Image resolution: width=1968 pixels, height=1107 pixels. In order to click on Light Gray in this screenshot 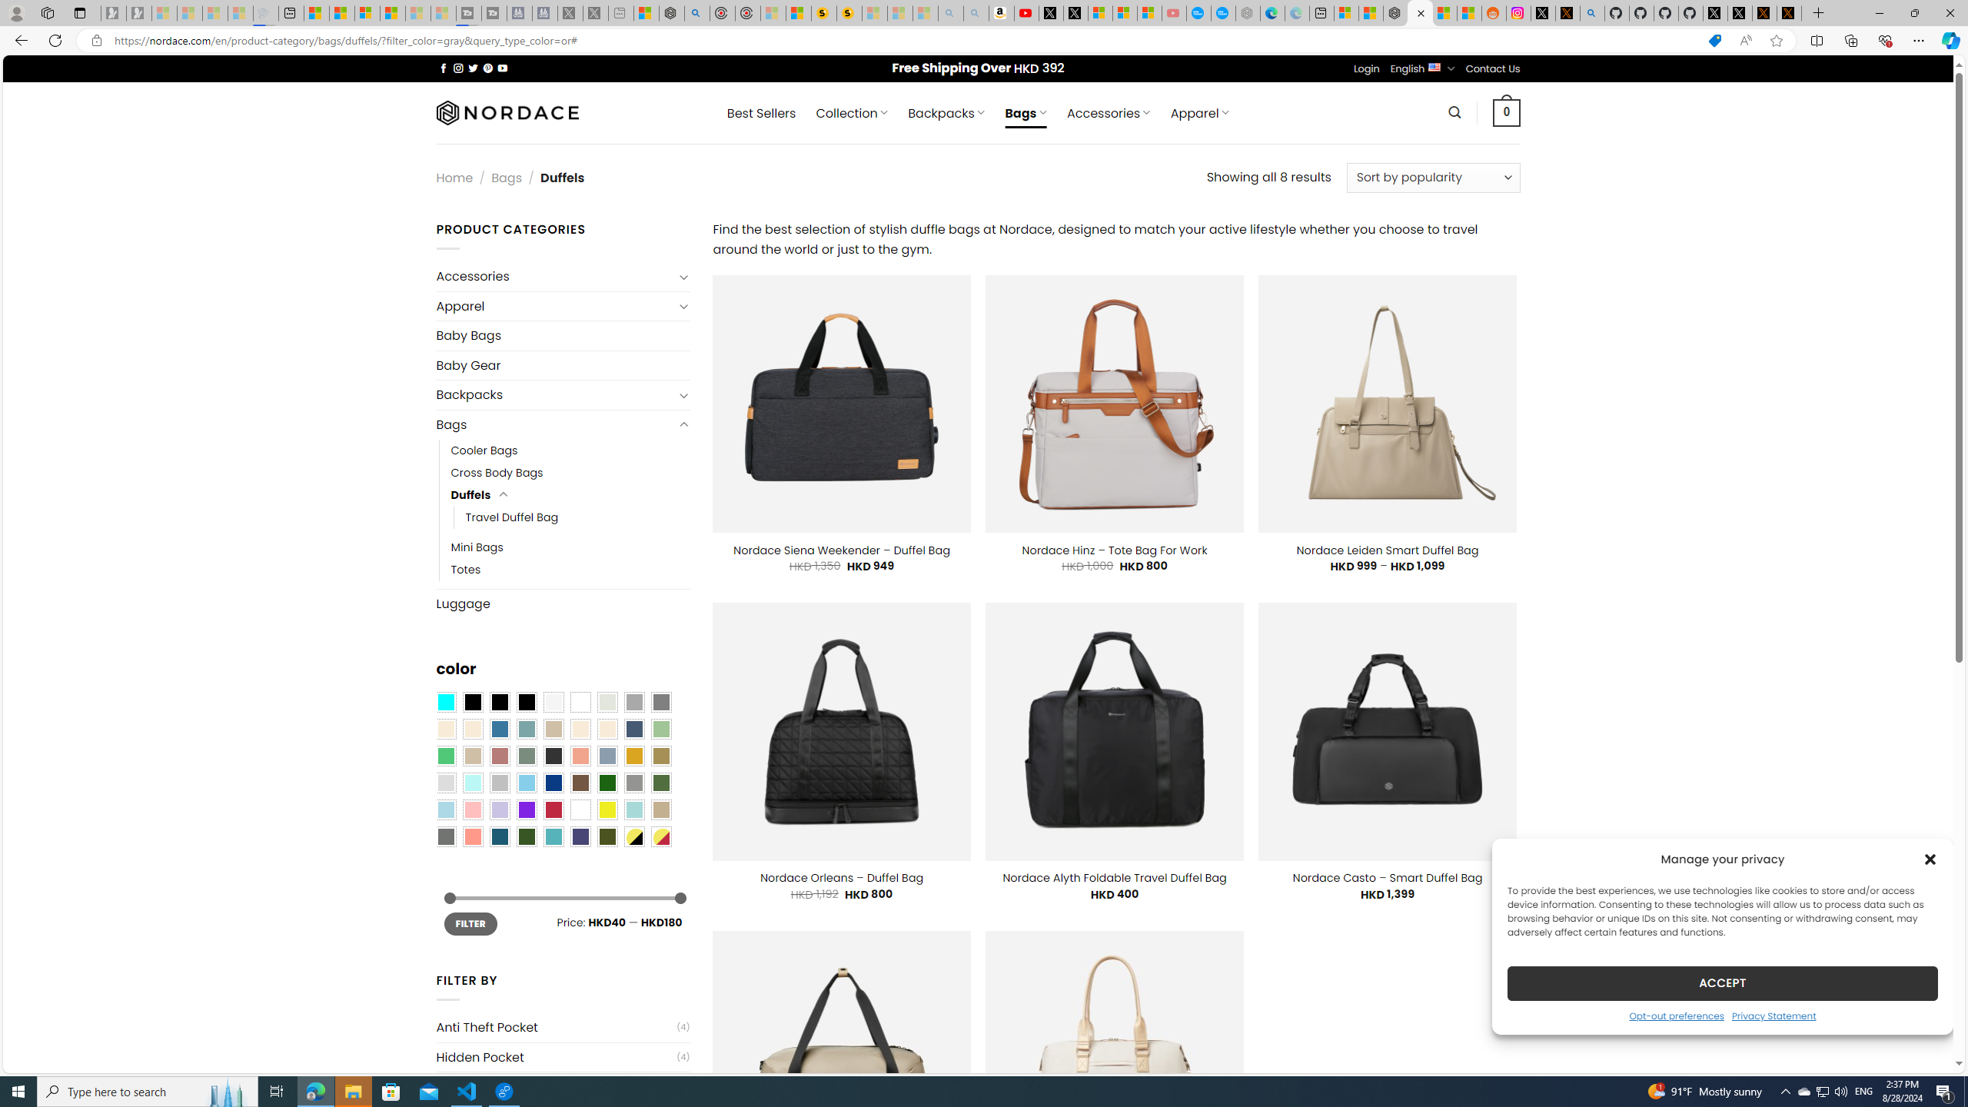, I will do `click(445, 783)`.